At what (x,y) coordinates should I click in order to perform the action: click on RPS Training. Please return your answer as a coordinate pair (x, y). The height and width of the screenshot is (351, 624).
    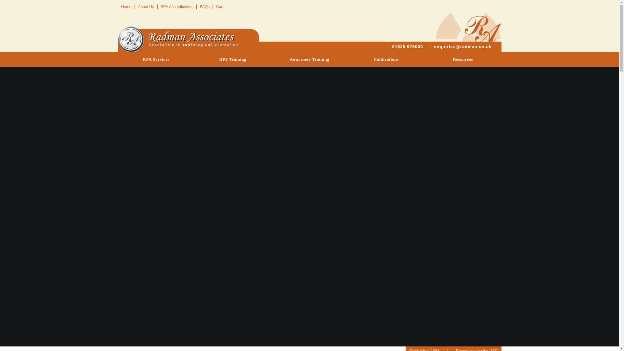
    Looking at the image, I should click on (232, 59).